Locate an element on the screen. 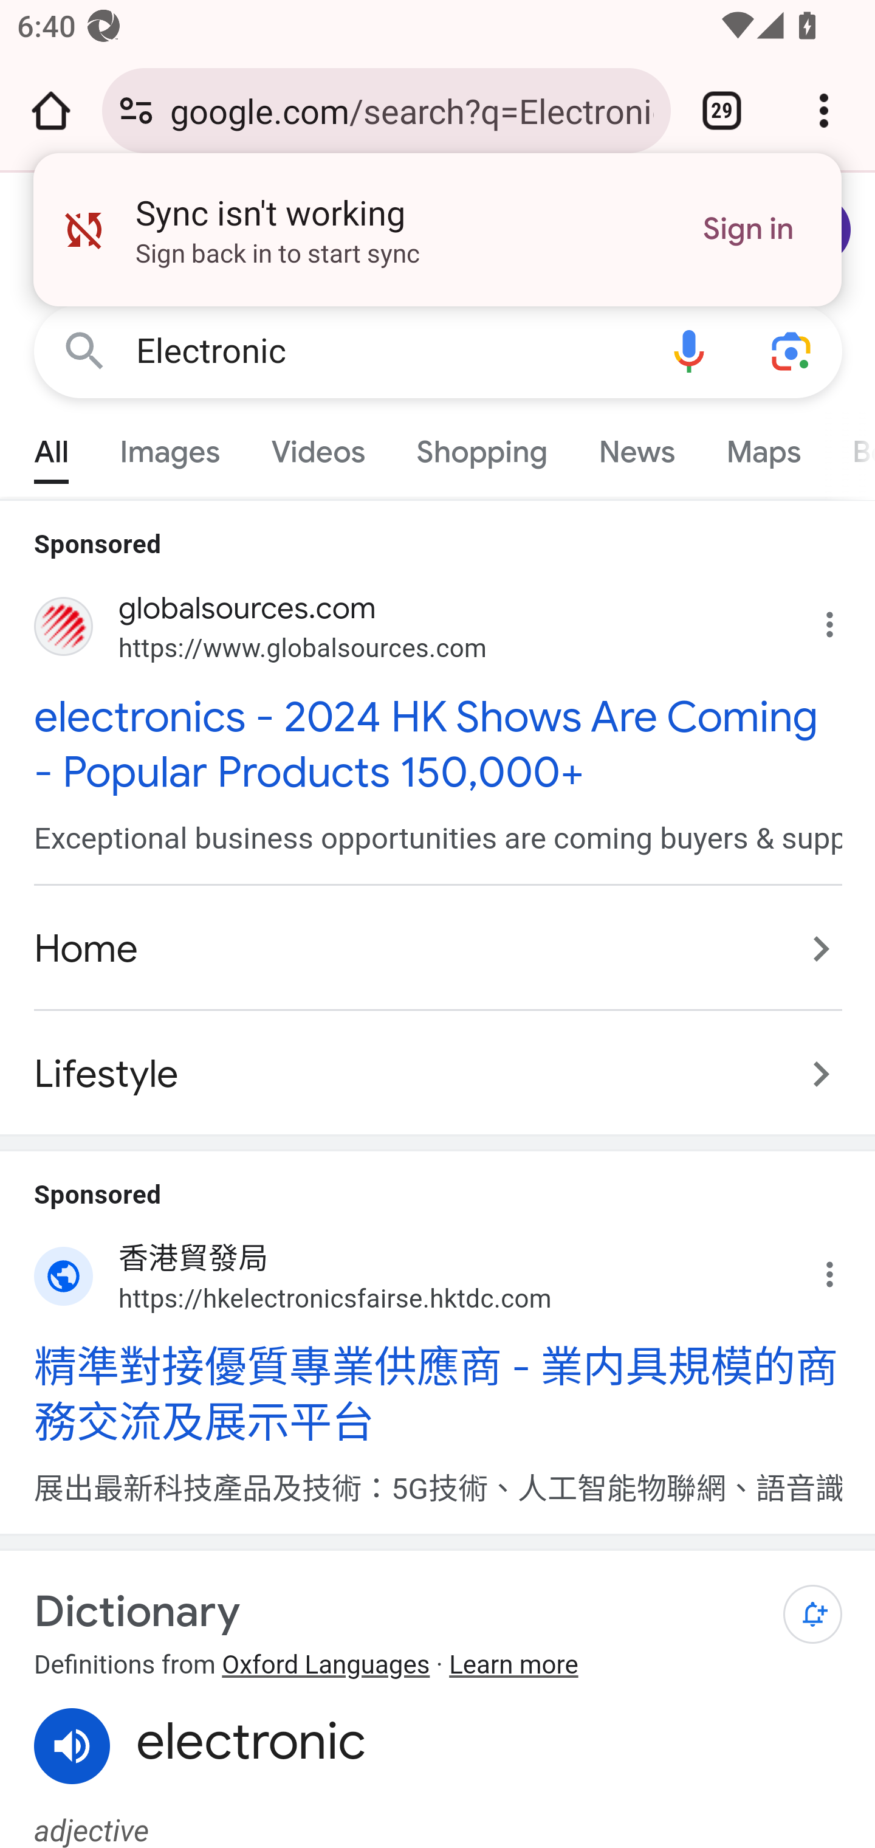 The height and width of the screenshot is (1848, 875). Customize and control Google Chrome is located at coordinates (824, 111).